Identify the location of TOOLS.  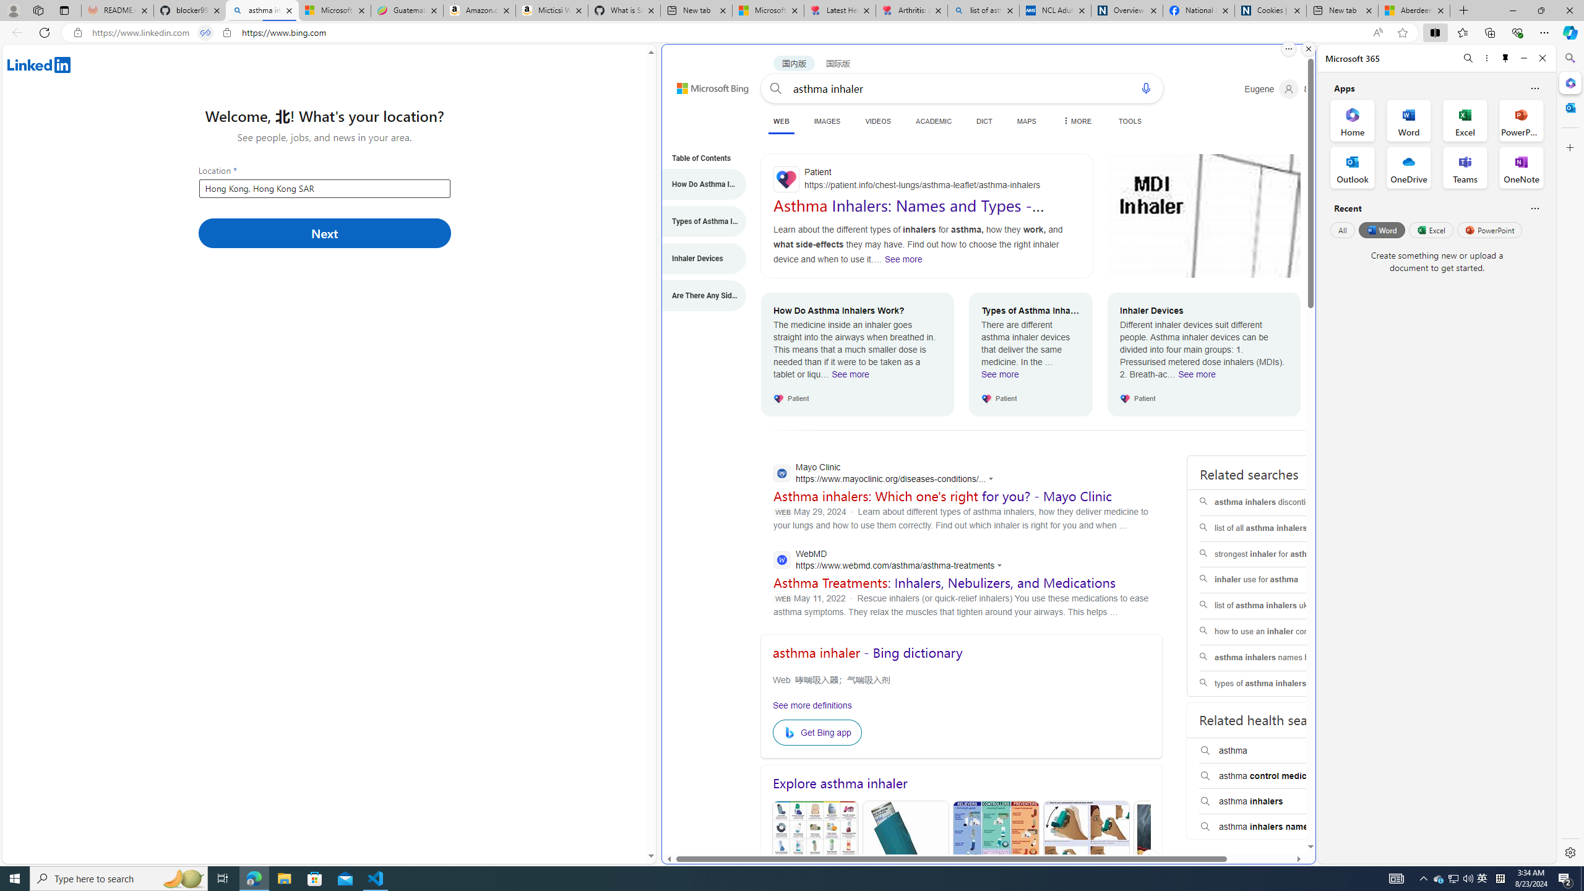
(1130, 121).